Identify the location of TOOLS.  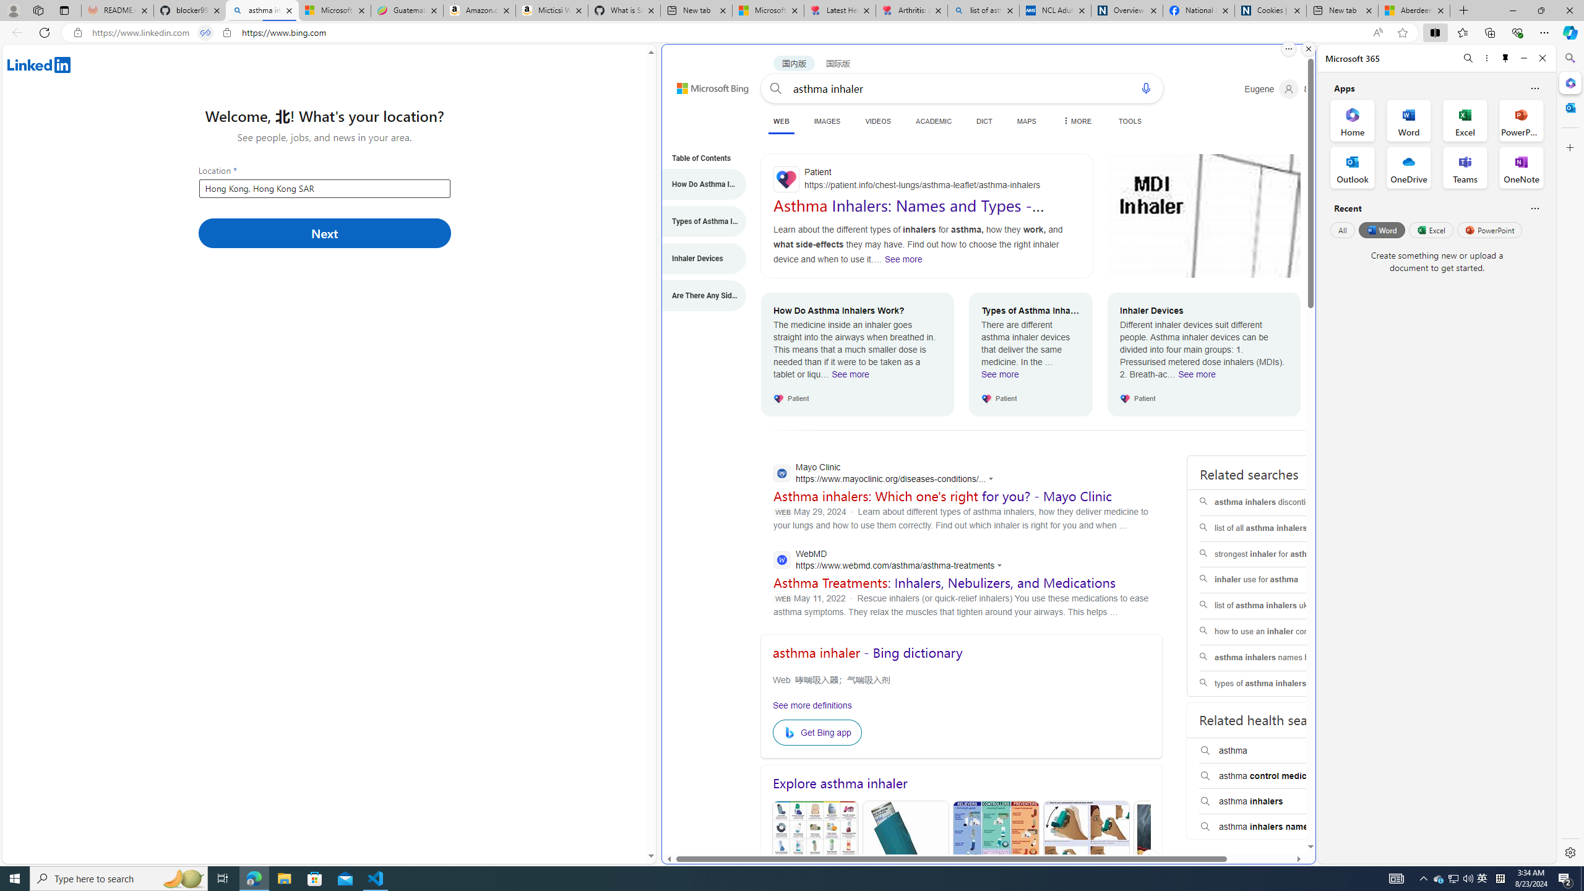
(1130, 121).